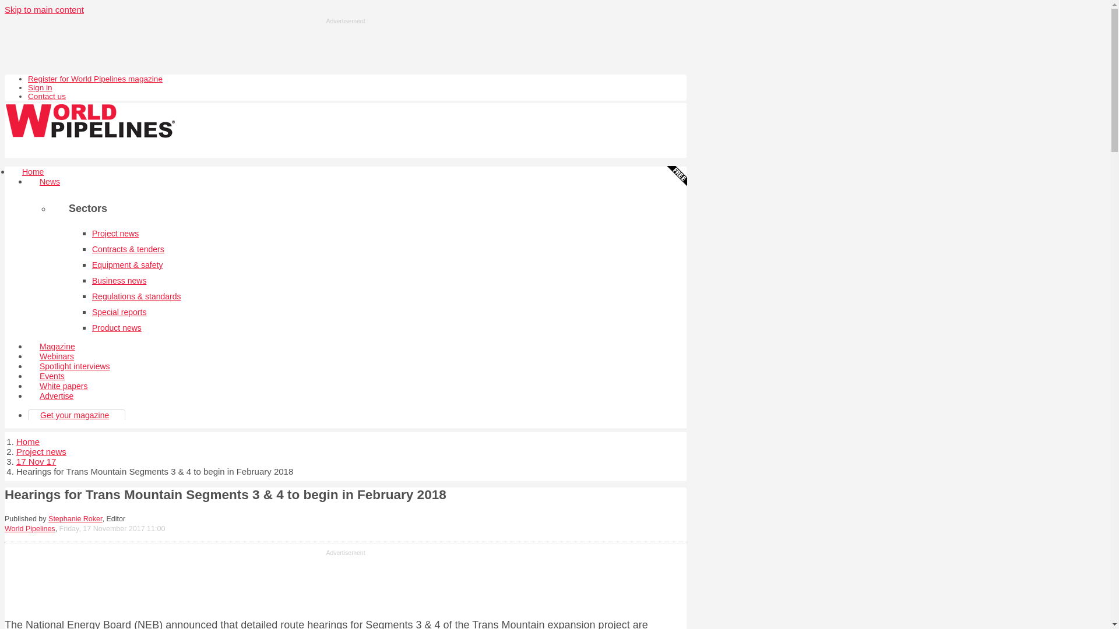 The image size is (1119, 629). Describe the element at coordinates (40, 87) in the screenshot. I see `Sign in` at that location.